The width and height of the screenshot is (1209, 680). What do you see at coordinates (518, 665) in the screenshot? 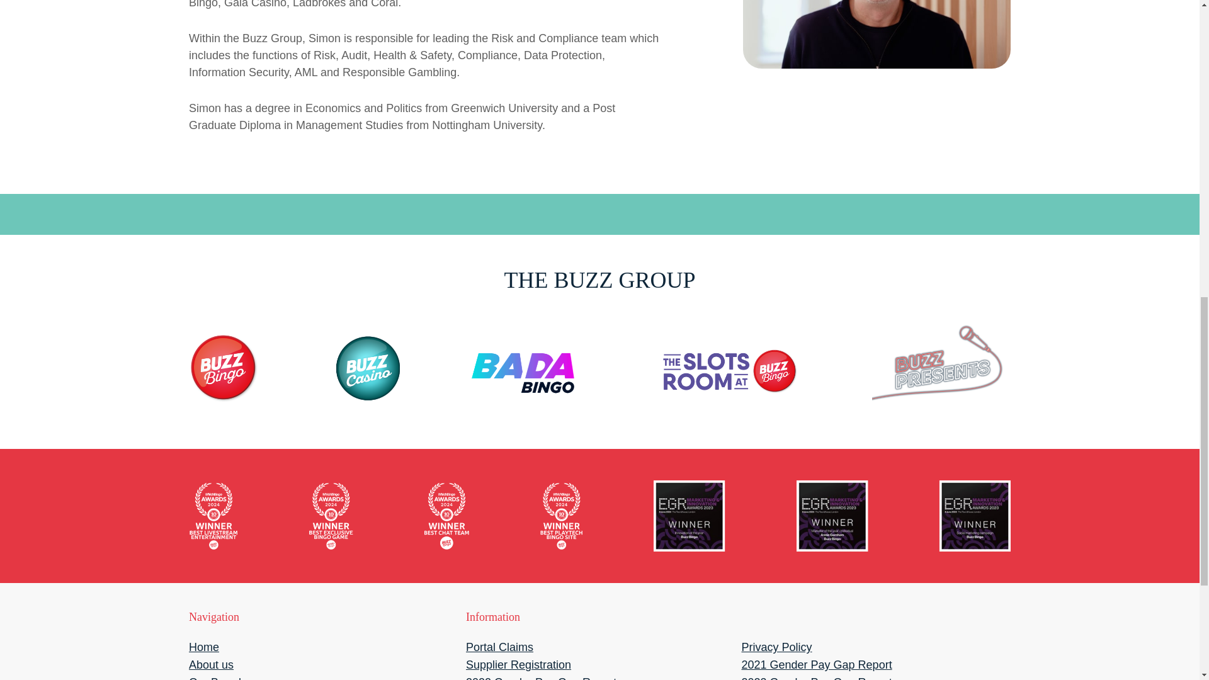
I see `Supplier Registration` at bounding box center [518, 665].